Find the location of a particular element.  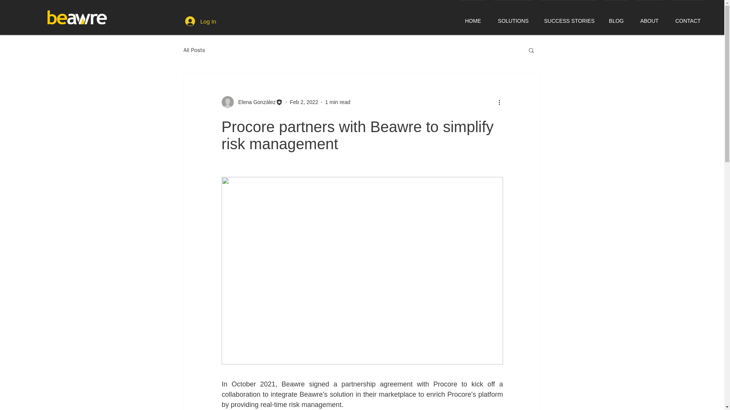

Feb 2, 2022 is located at coordinates (304, 102).